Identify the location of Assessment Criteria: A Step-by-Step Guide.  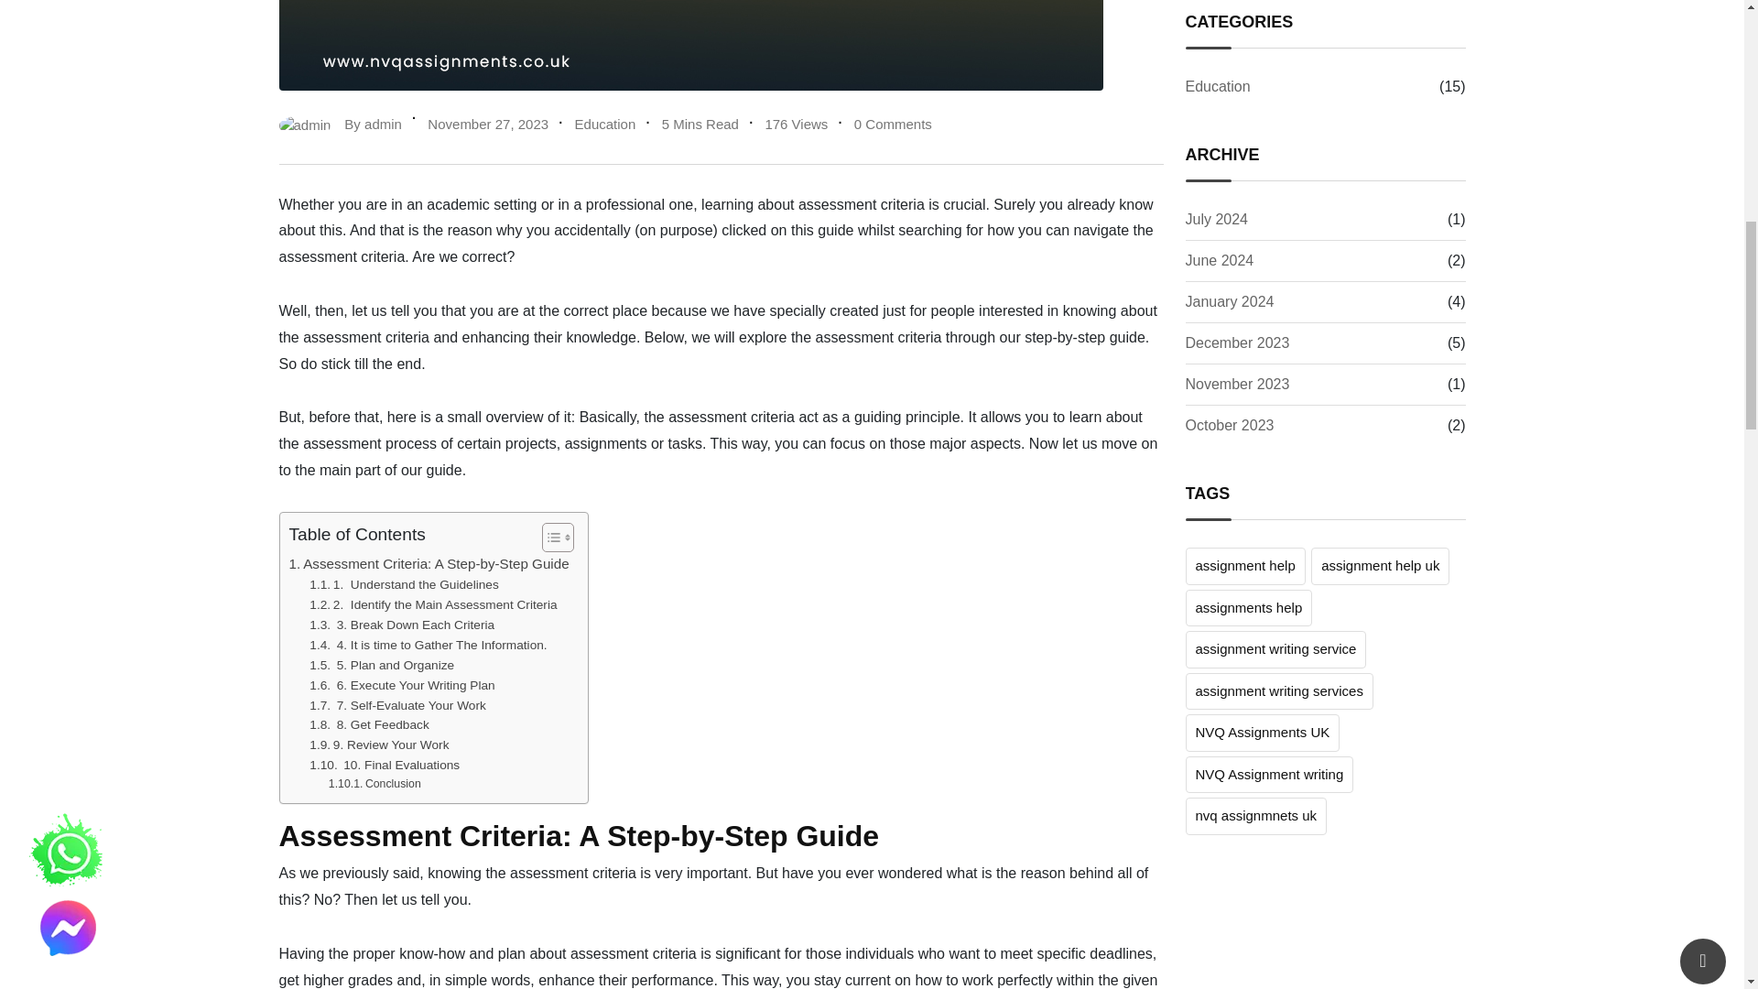
(429, 563).